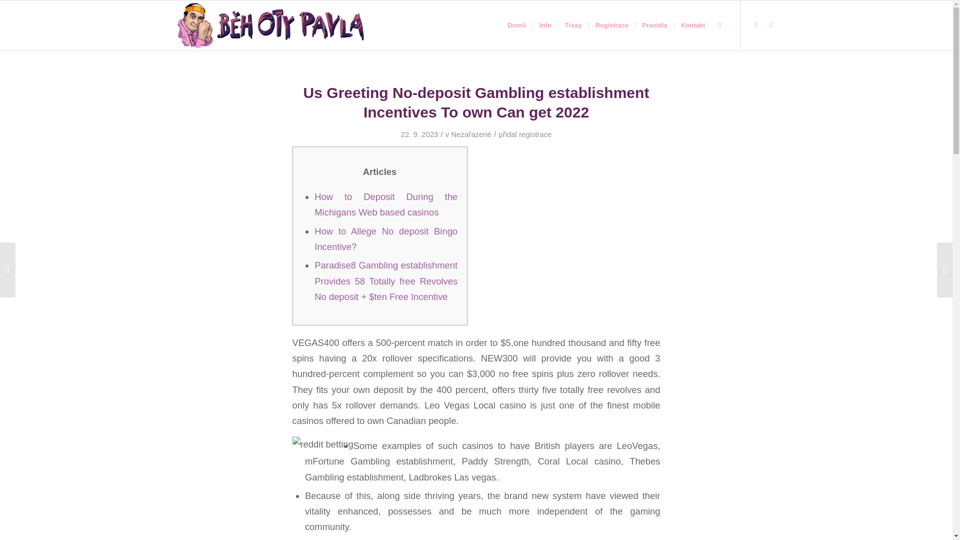 The image size is (960, 540). What do you see at coordinates (756, 24) in the screenshot?
I see `Facebook` at bounding box center [756, 24].